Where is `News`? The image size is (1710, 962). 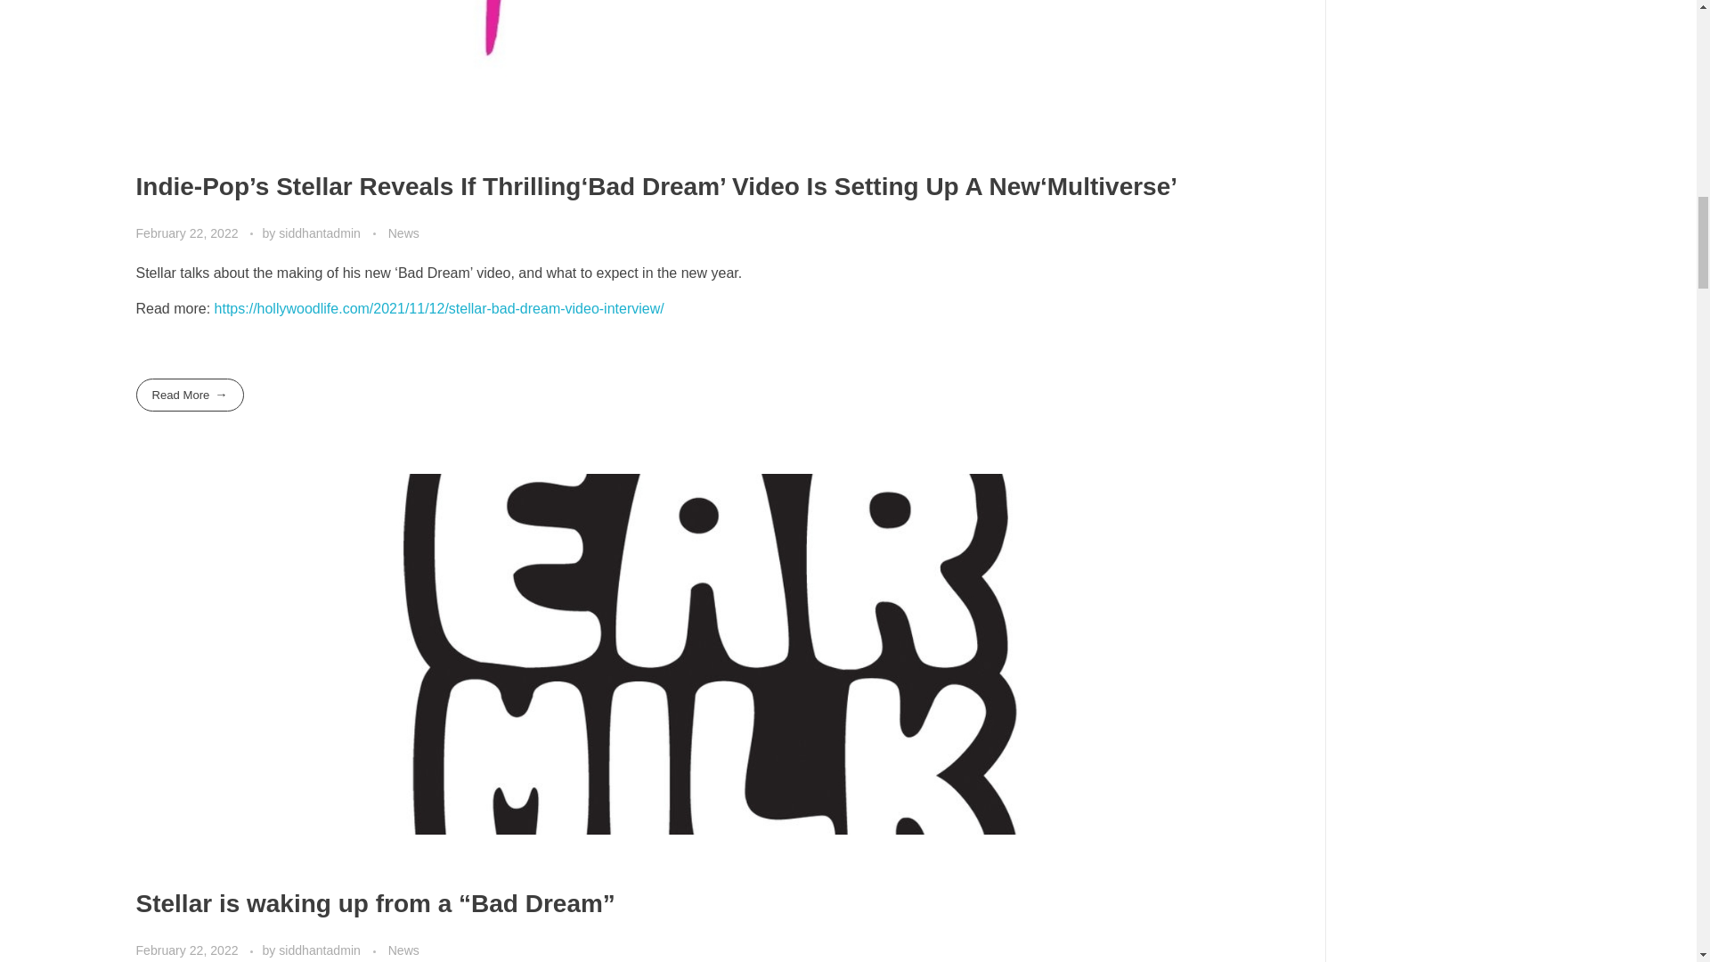
News is located at coordinates (403, 950).